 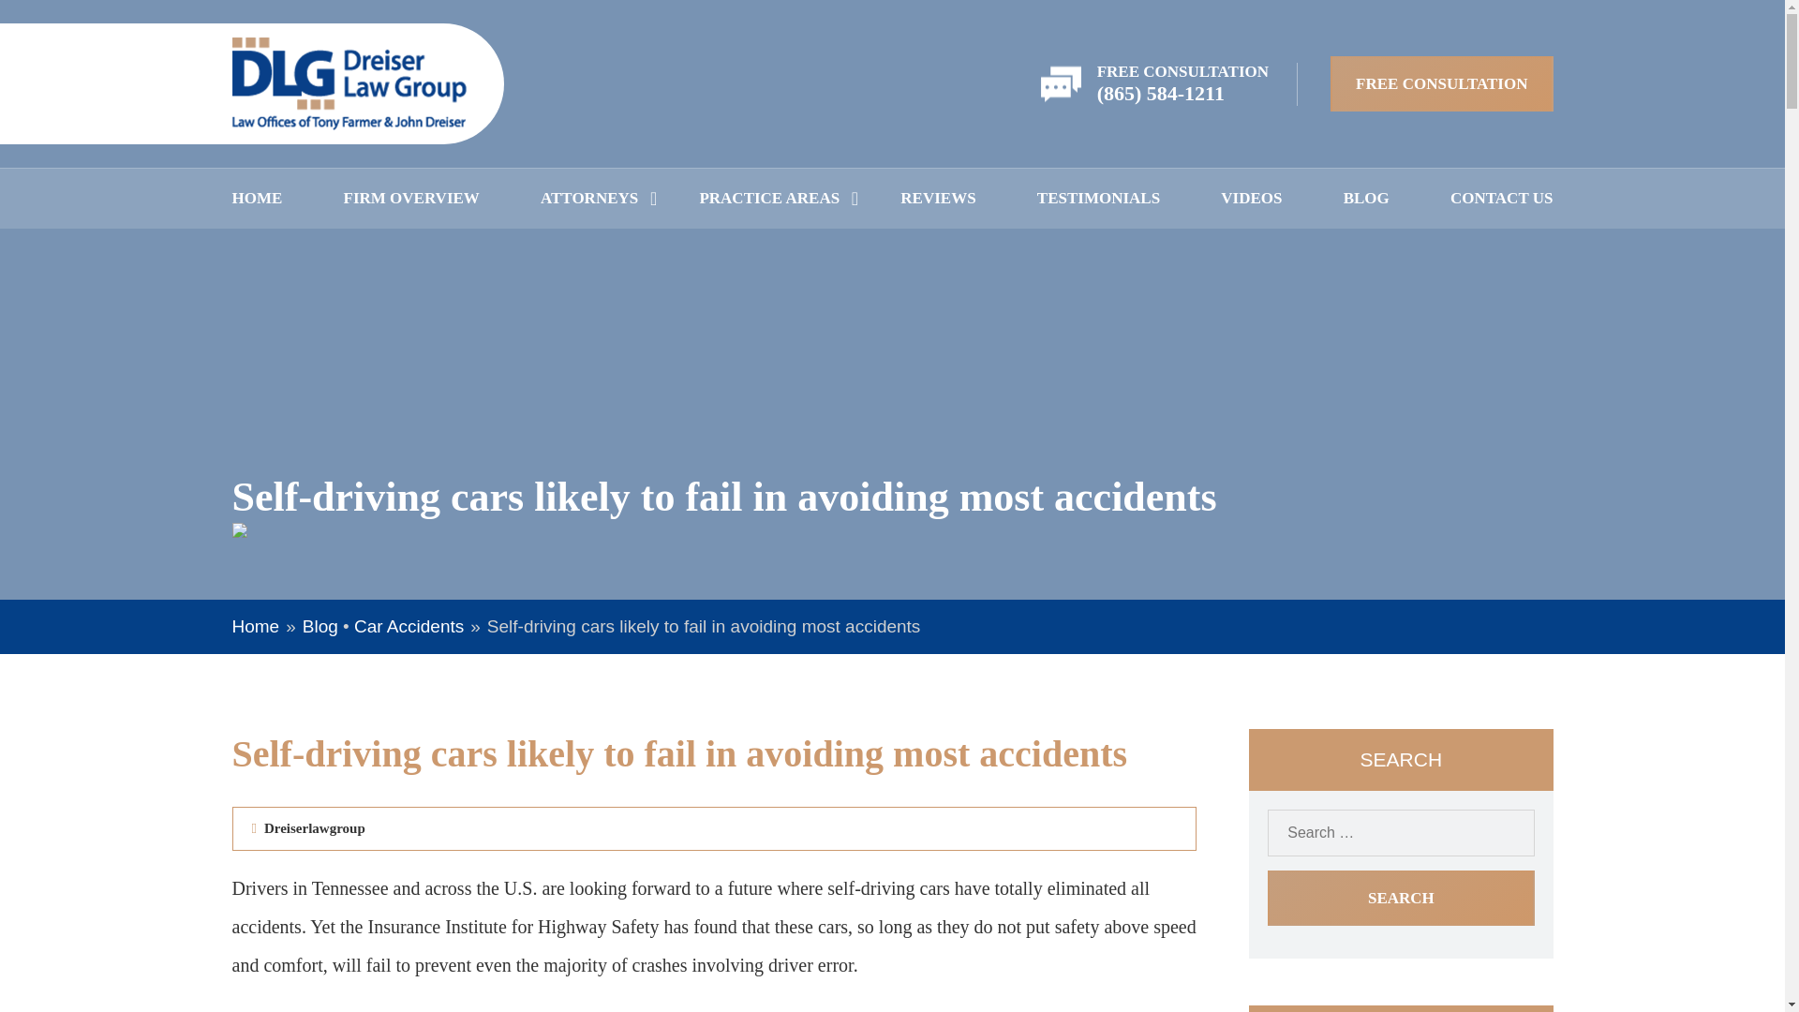 I want to click on Car Accidents, so click(x=409, y=626).